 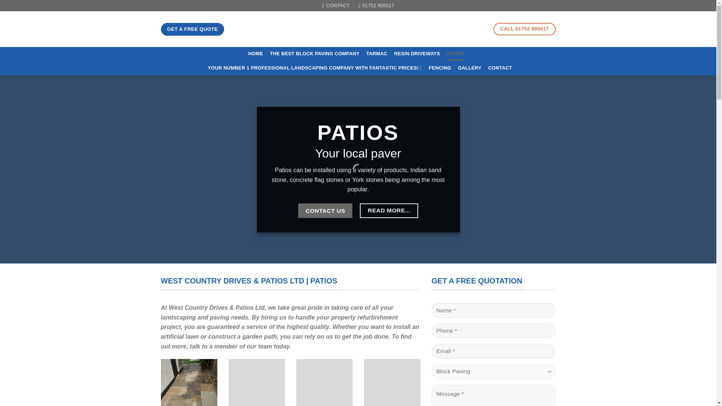 I want to click on CONTACT, so click(x=500, y=68).